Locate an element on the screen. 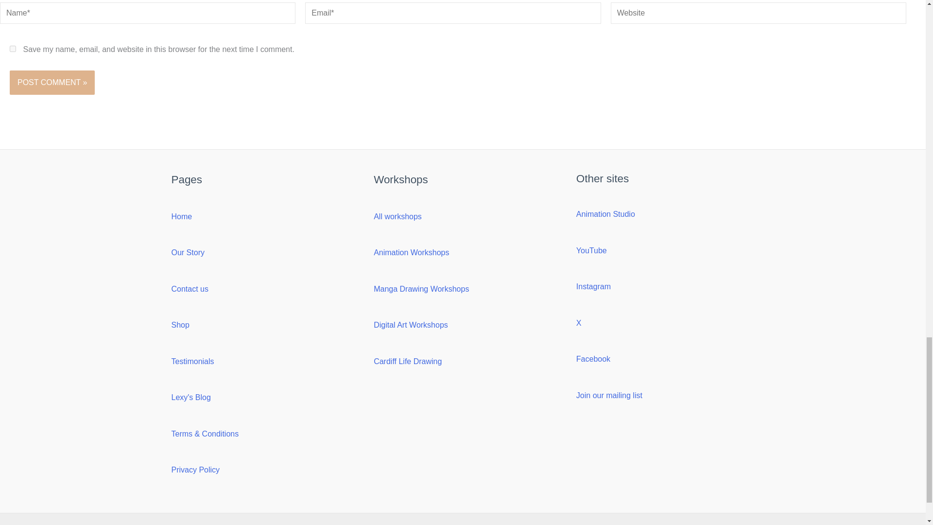 This screenshot has width=933, height=525. yes is located at coordinates (13, 49).